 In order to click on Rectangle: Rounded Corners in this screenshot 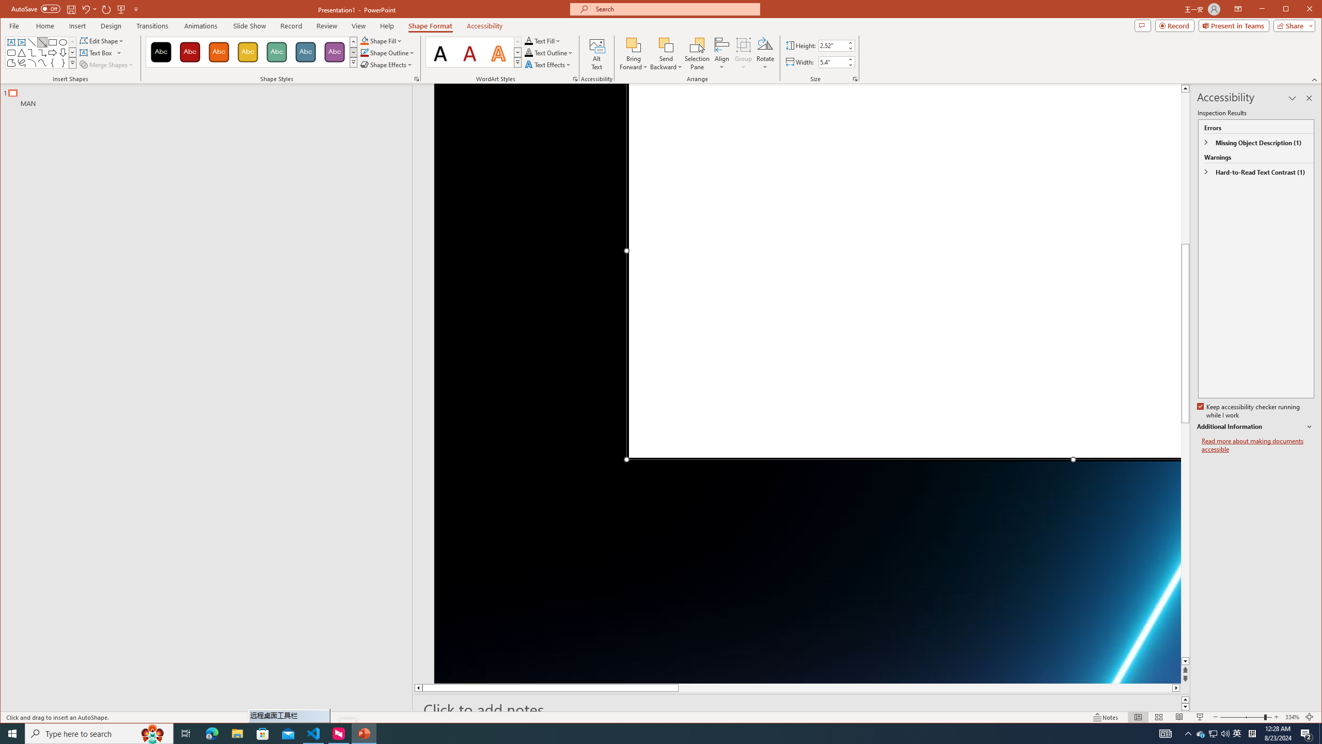, I will do `click(11, 53)`.